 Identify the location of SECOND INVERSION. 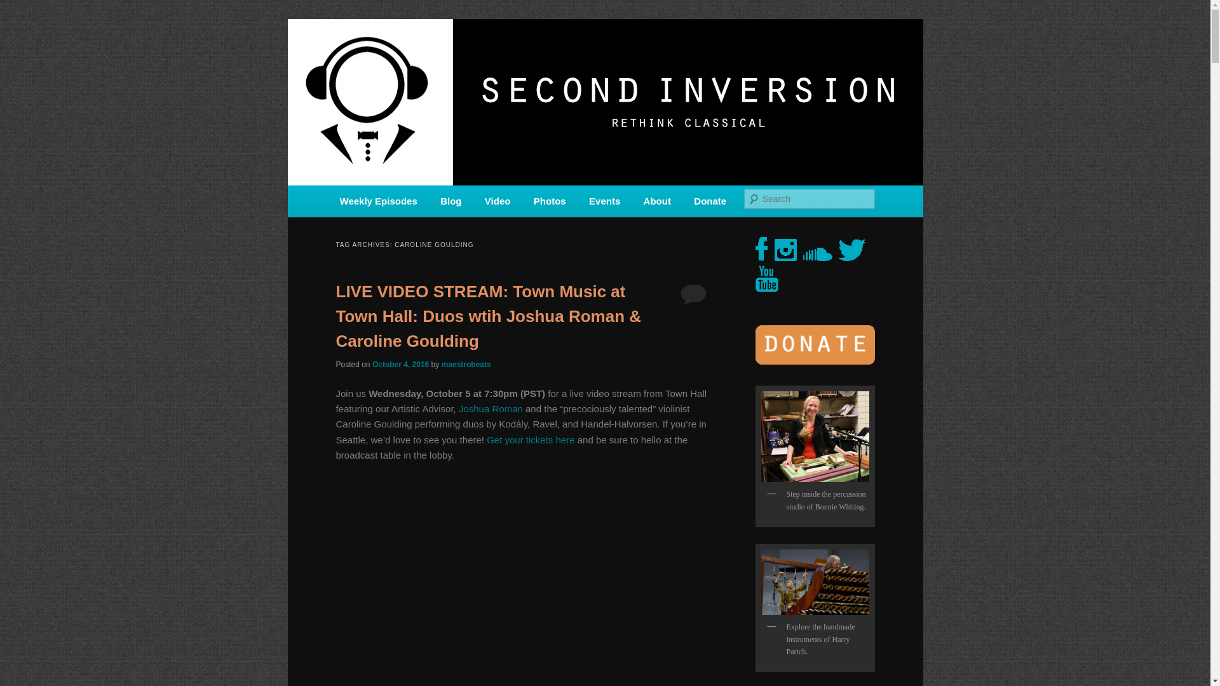
(431, 65).